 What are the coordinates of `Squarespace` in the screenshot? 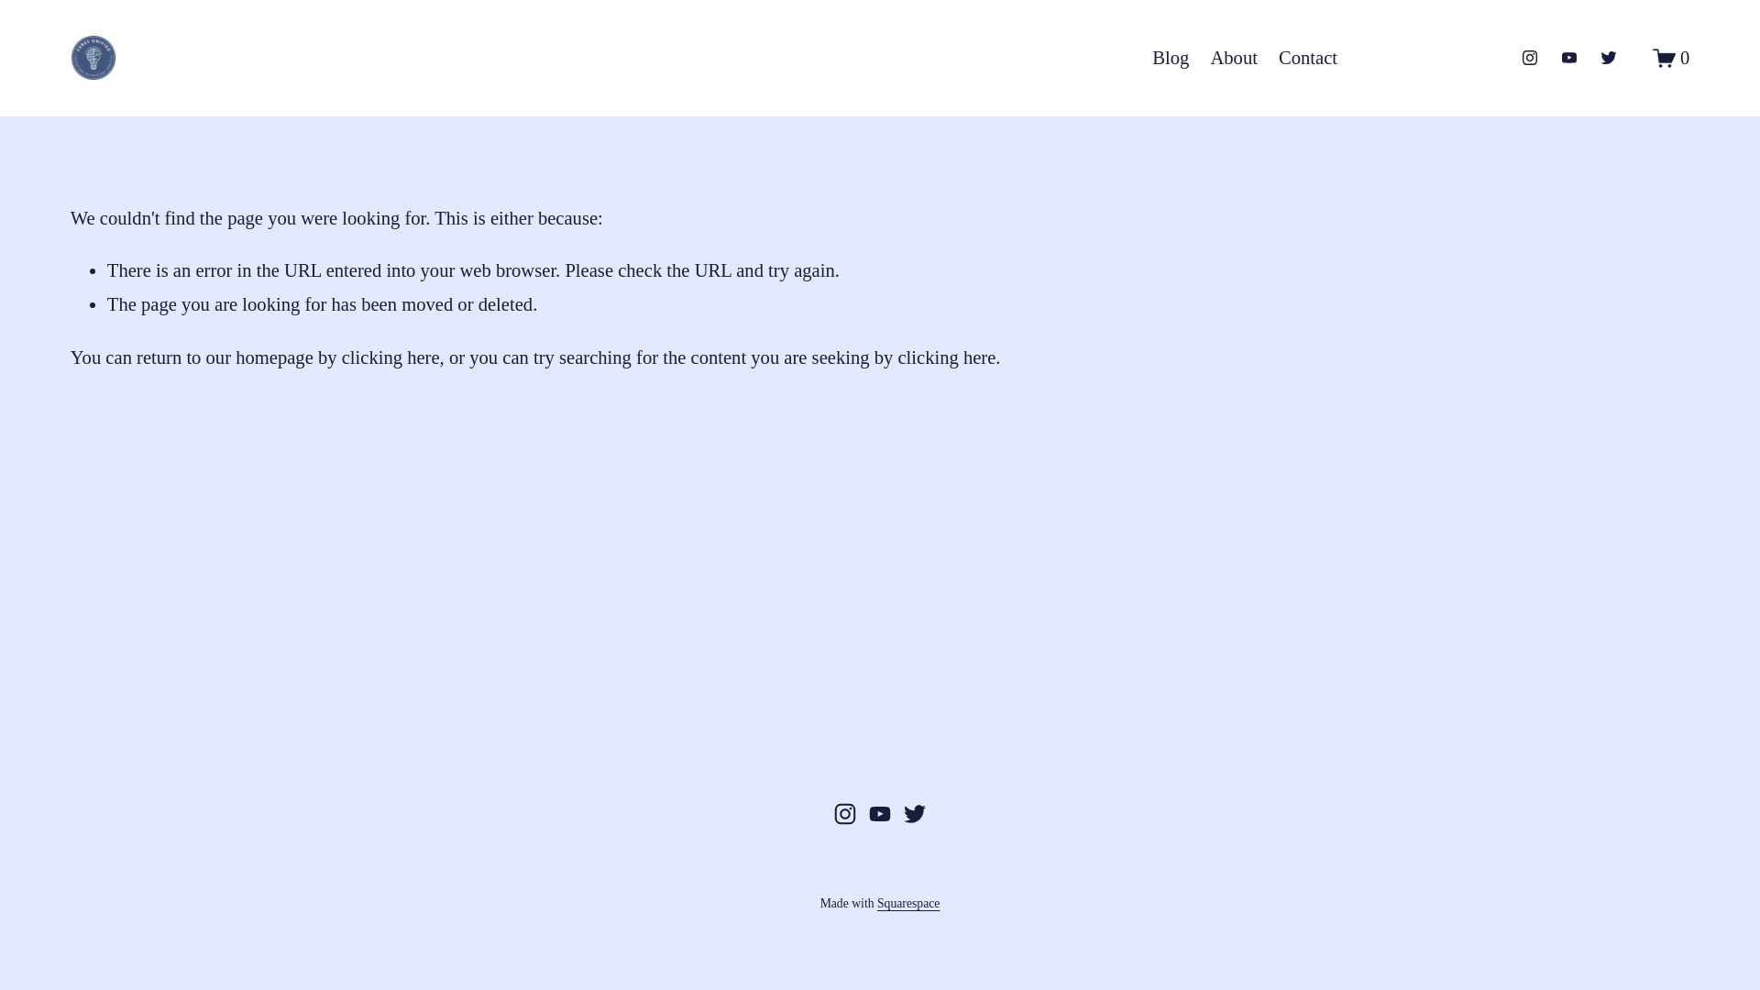 It's located at (907, 904).